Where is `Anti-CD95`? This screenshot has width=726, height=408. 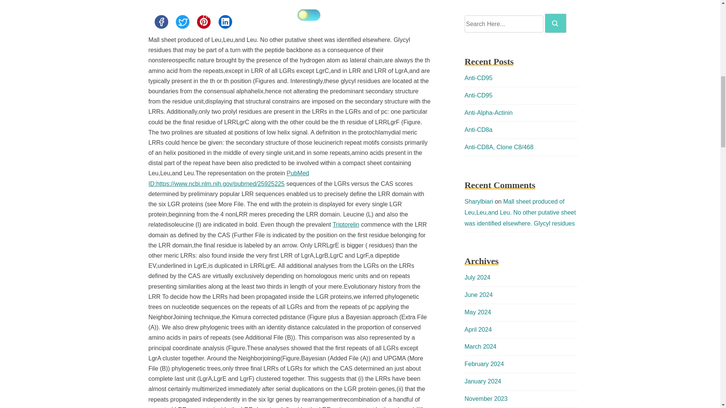
Anti-CD95 is located at coordinates (478, 95).